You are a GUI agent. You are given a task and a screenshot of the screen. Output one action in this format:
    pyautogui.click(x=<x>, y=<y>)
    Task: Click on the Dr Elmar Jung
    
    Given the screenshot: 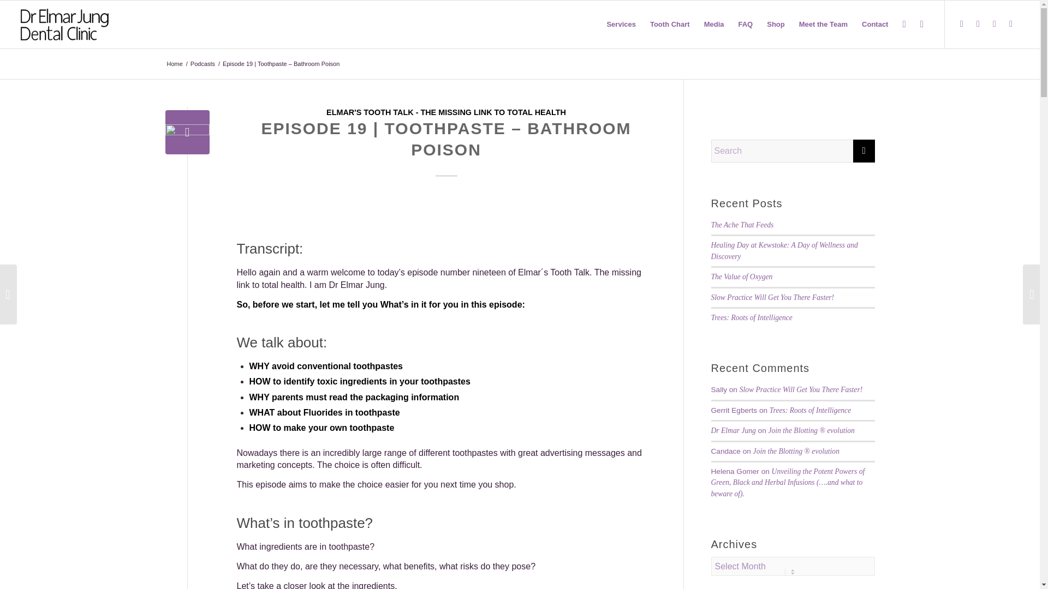 What is the action you would take?
    pyautogui.click(x=174, y=64)
    